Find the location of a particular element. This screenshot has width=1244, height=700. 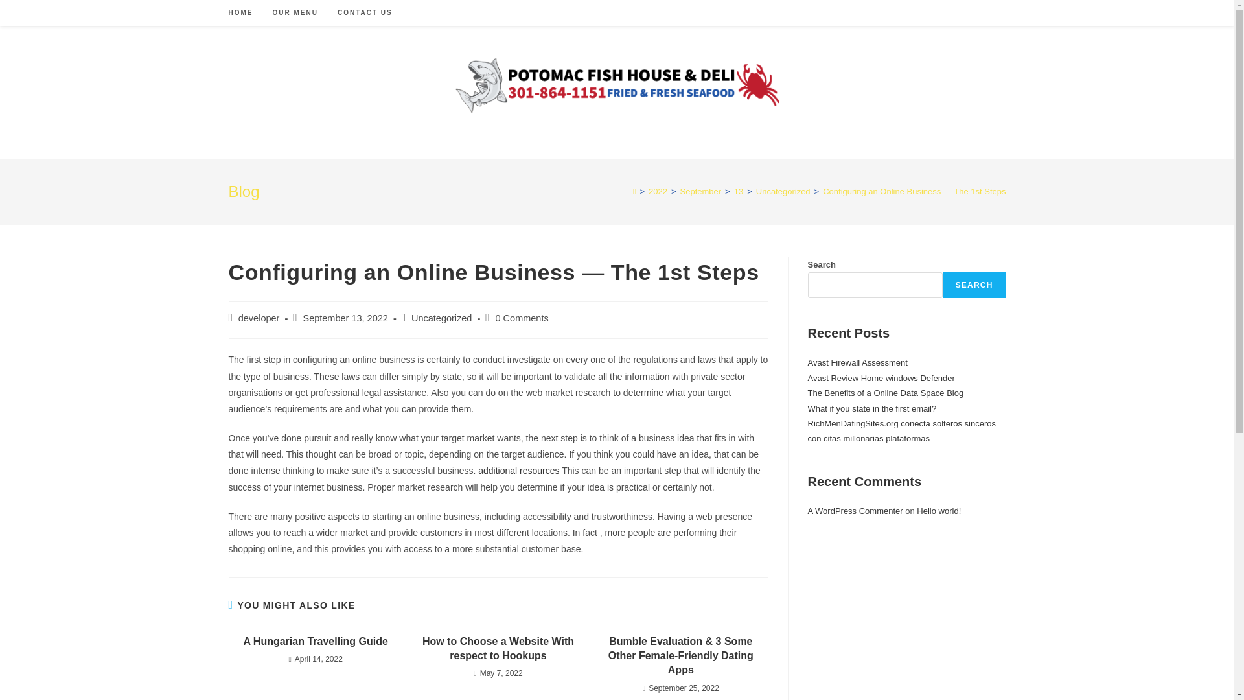

Hello world! is located at coordinates (938, 511).